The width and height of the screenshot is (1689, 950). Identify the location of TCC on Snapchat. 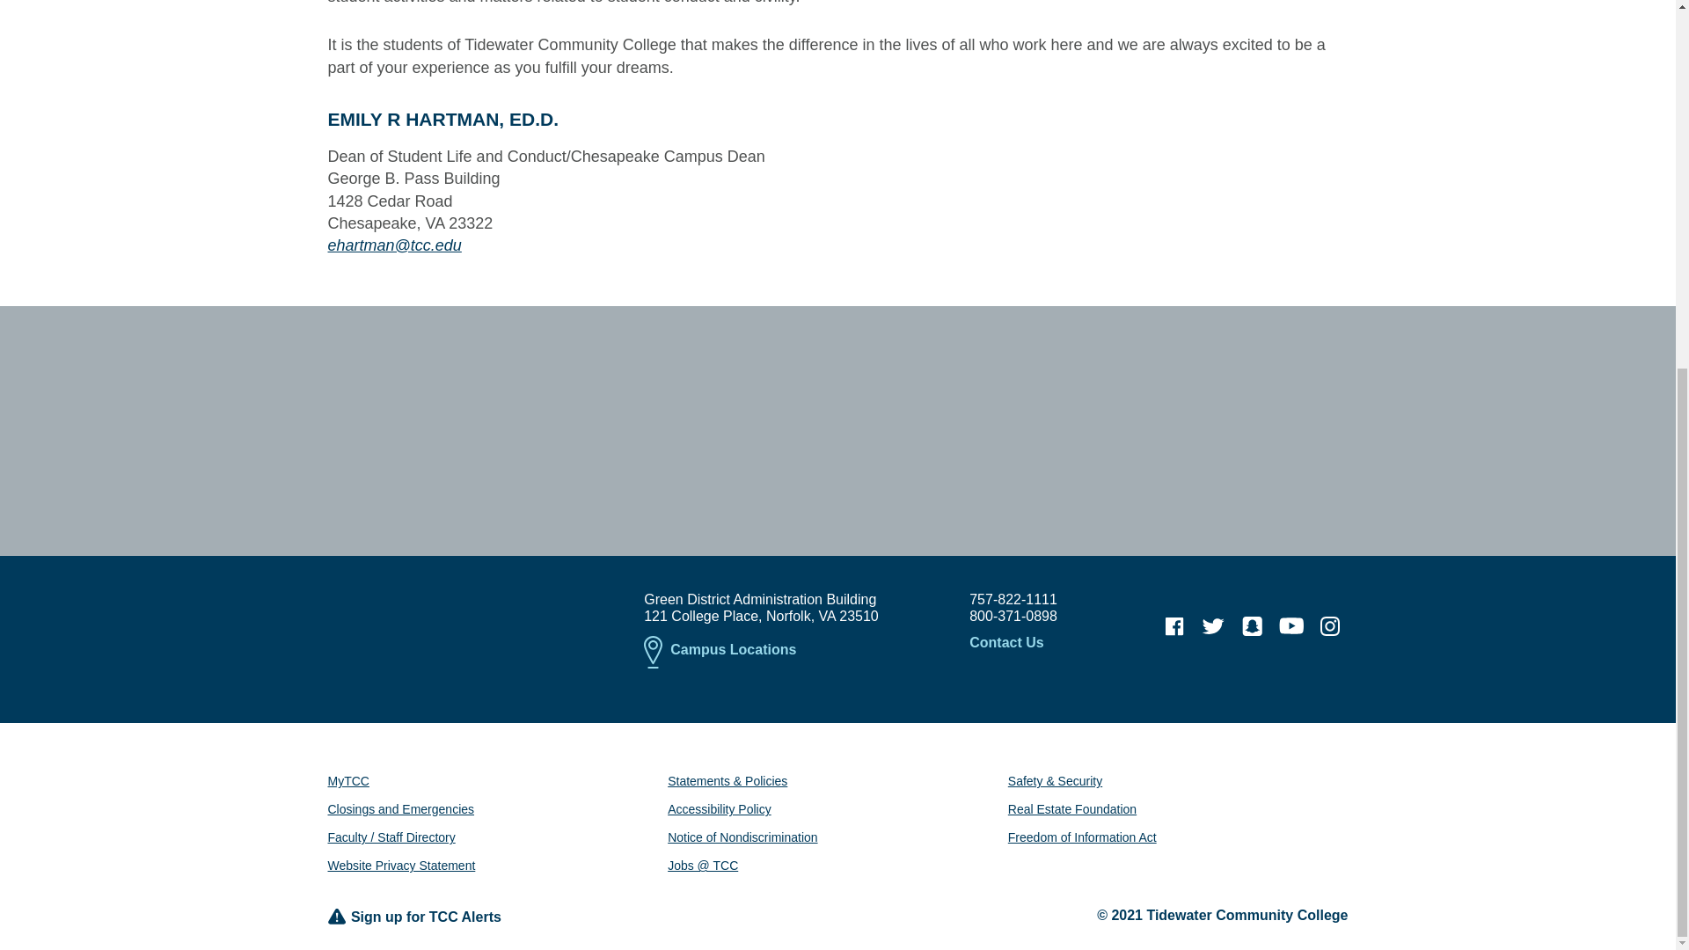
(1252, 626).